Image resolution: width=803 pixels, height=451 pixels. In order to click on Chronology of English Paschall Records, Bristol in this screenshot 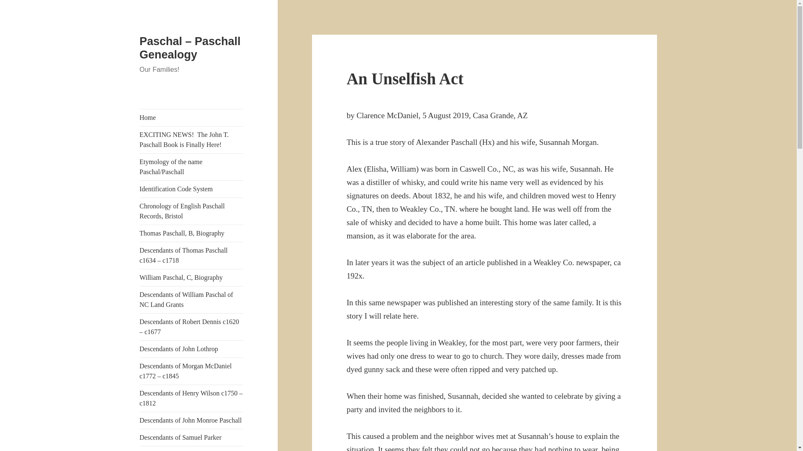, I will do `click(192, 211)`.